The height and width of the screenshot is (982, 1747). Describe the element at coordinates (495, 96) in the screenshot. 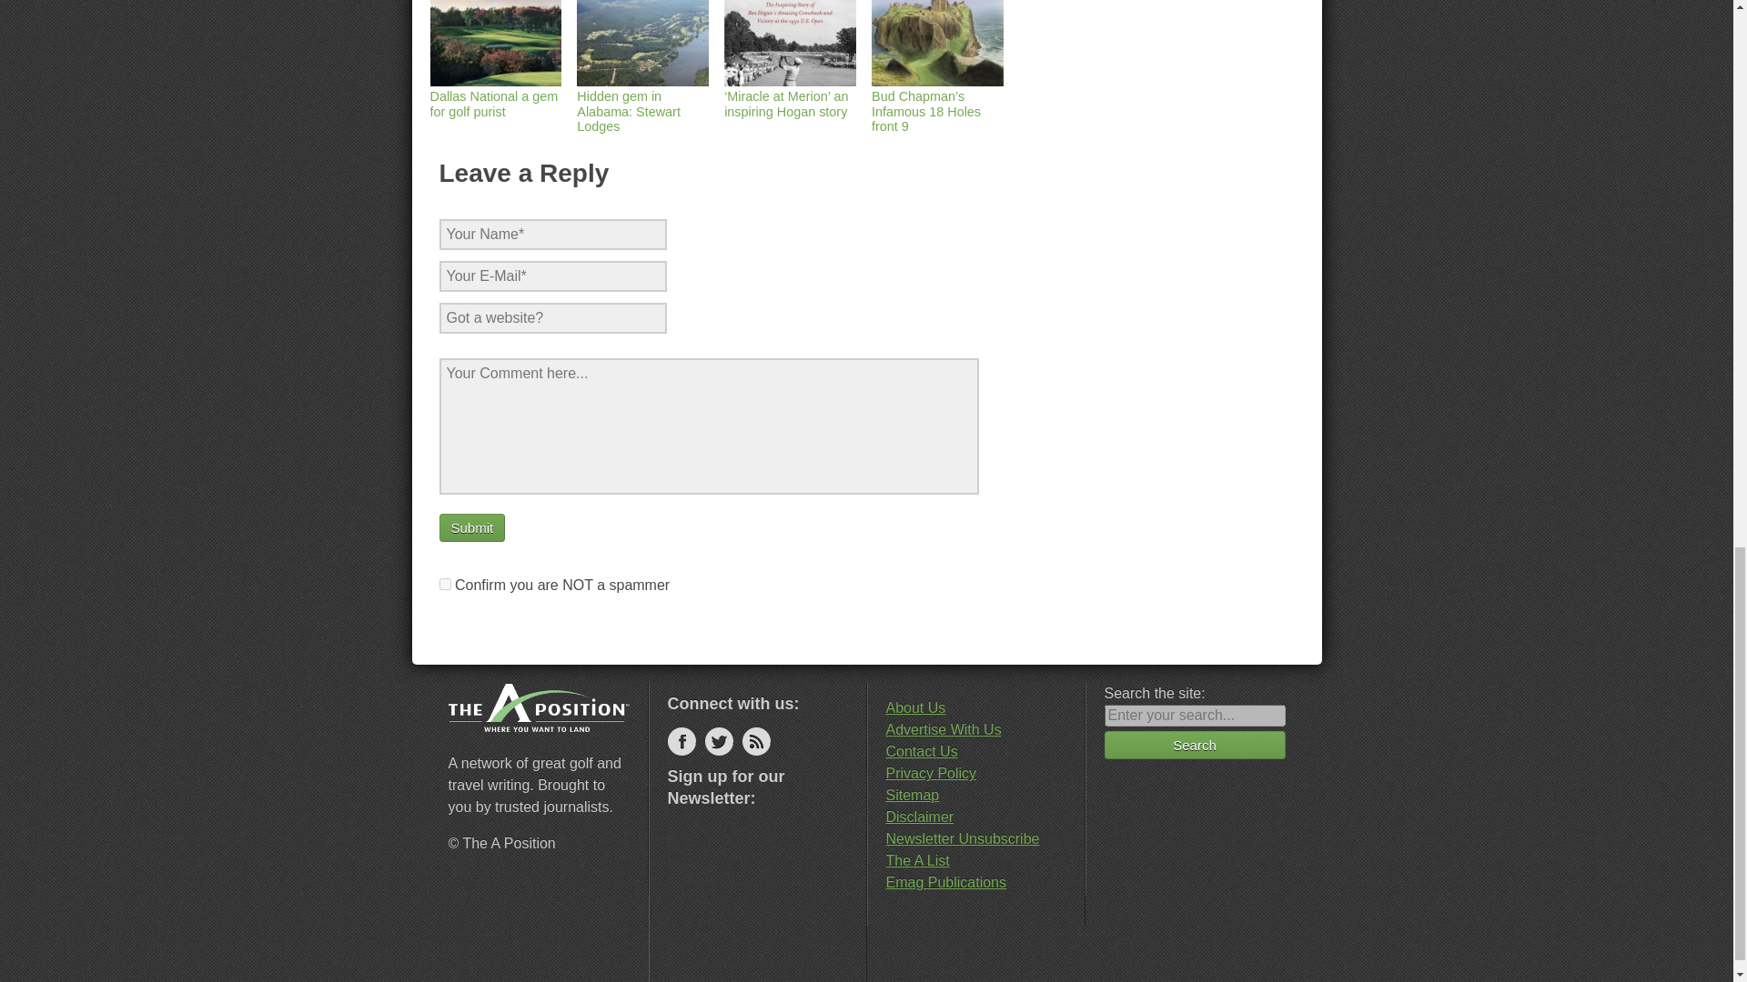

I see `Dallas National a gem for golf purist` at that location.